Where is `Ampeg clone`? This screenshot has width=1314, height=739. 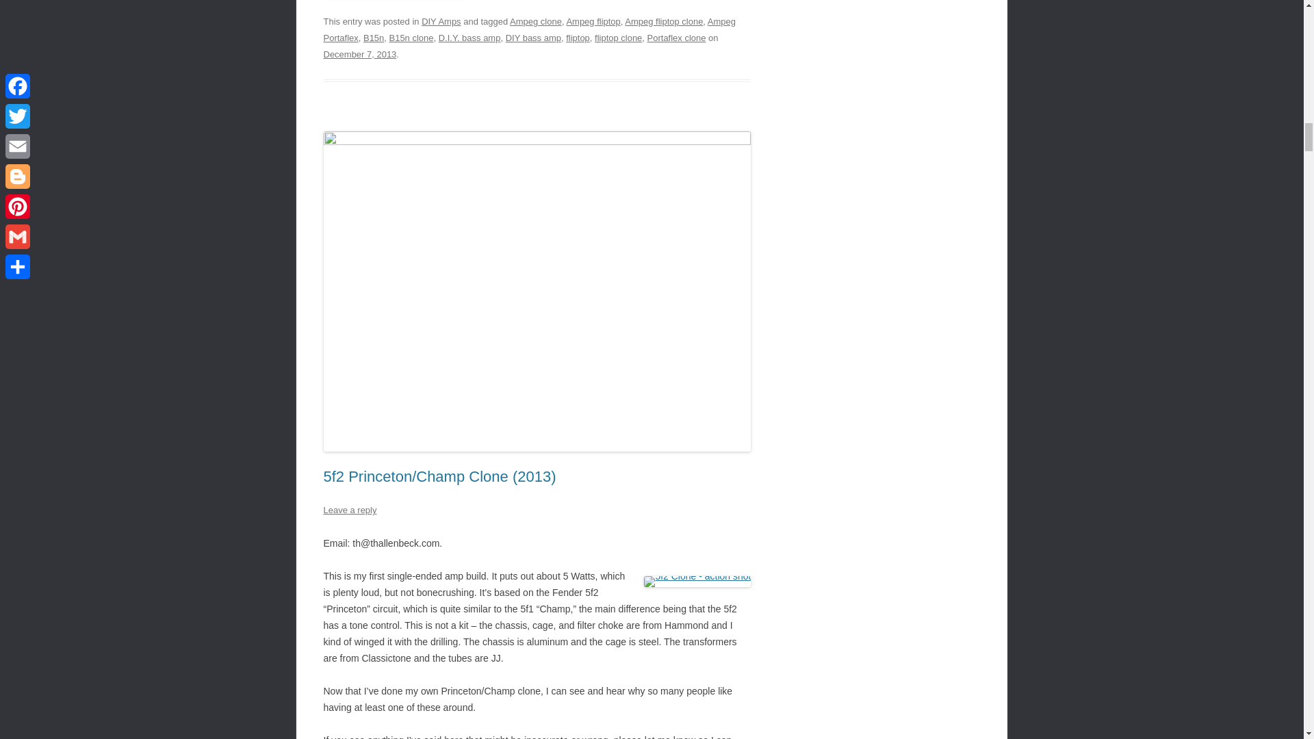
Ampeg clone is located at coordinates (535, 21).